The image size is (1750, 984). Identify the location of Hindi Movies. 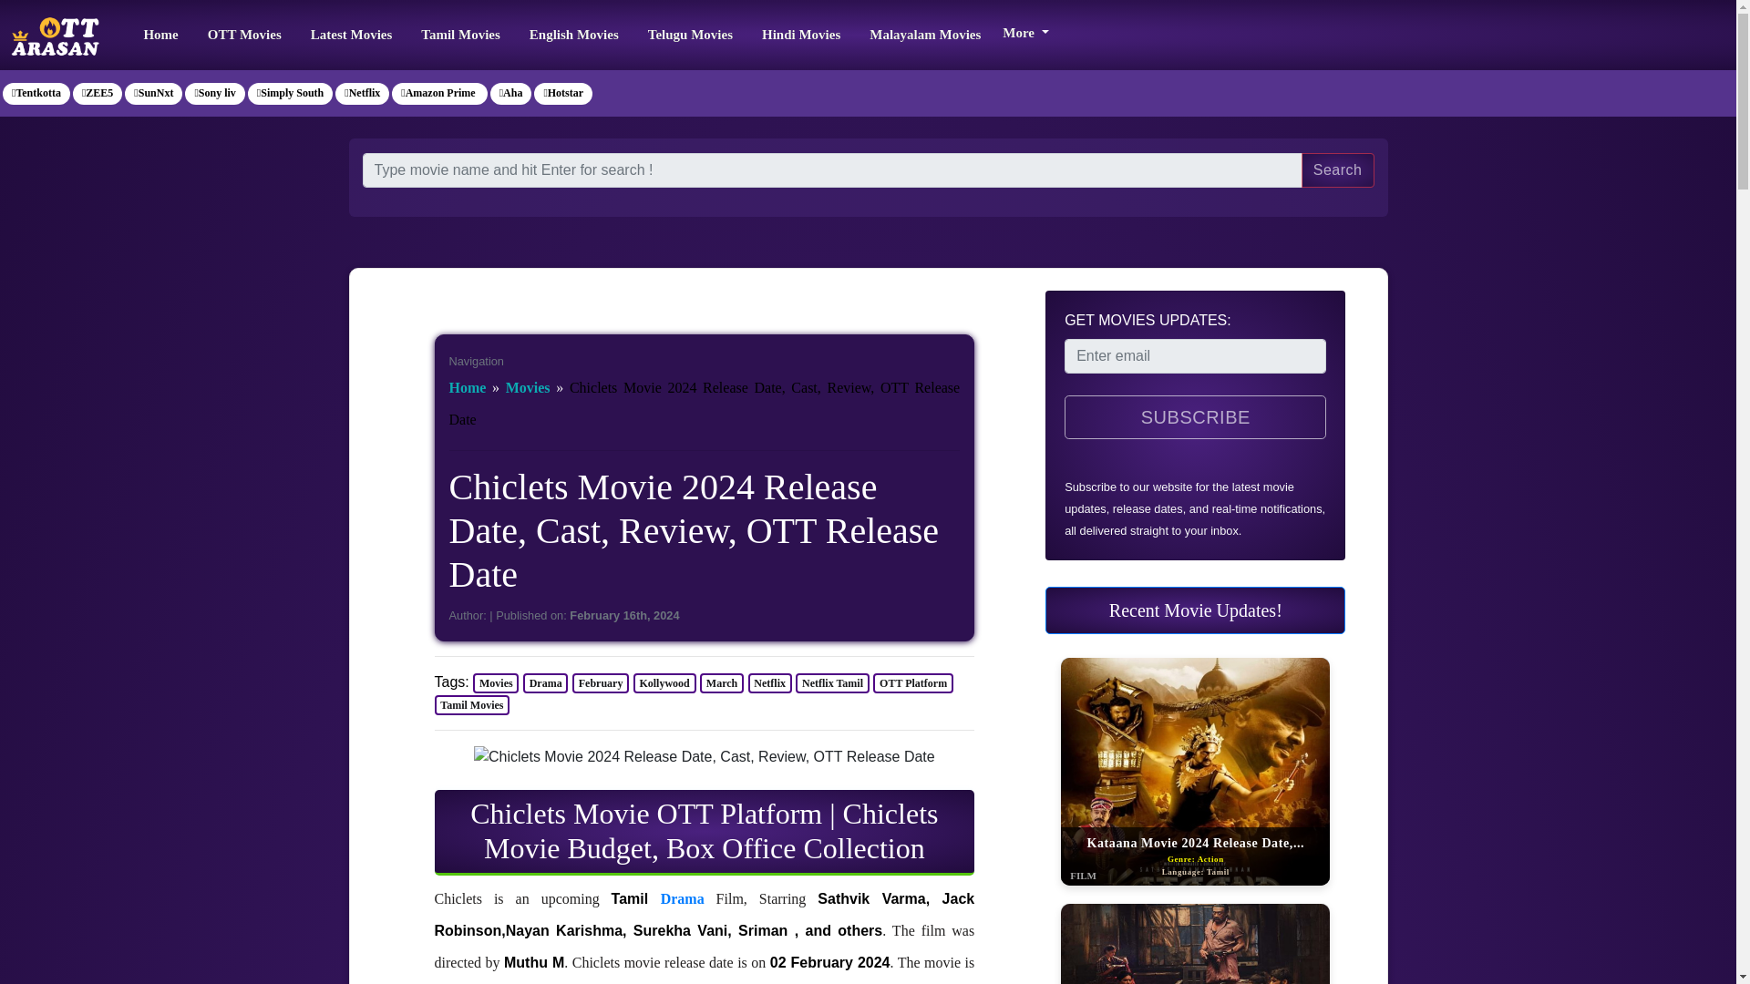
(800, 35).